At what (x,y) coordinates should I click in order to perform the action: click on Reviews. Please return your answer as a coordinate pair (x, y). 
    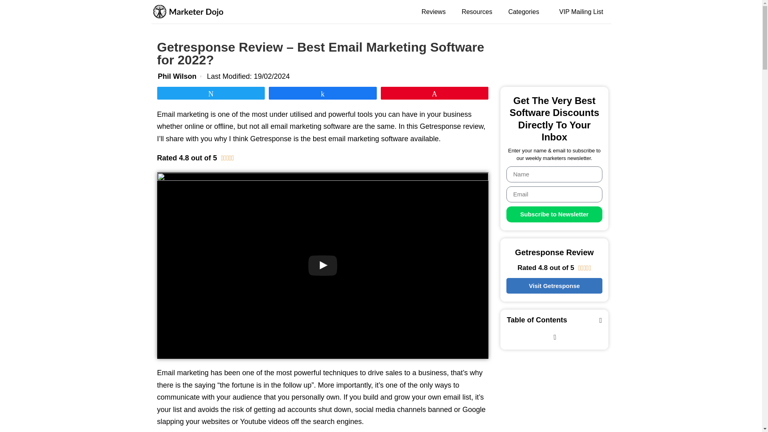
    Looking at the image, I should click on (433, 12).